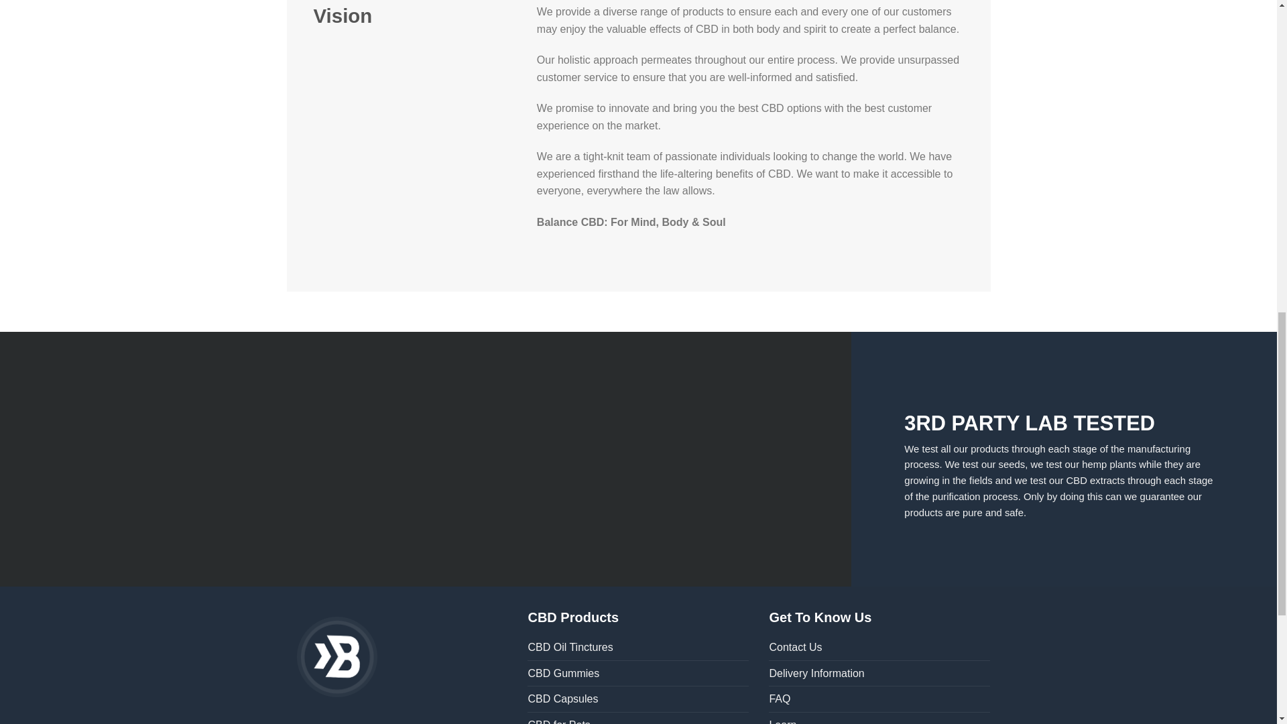 The height and width of the screenshot is (724, 1287). What do you see at coordinates (795, 648) in the screenshot?
I see `Contact Us` at bounding box center [795, 648].